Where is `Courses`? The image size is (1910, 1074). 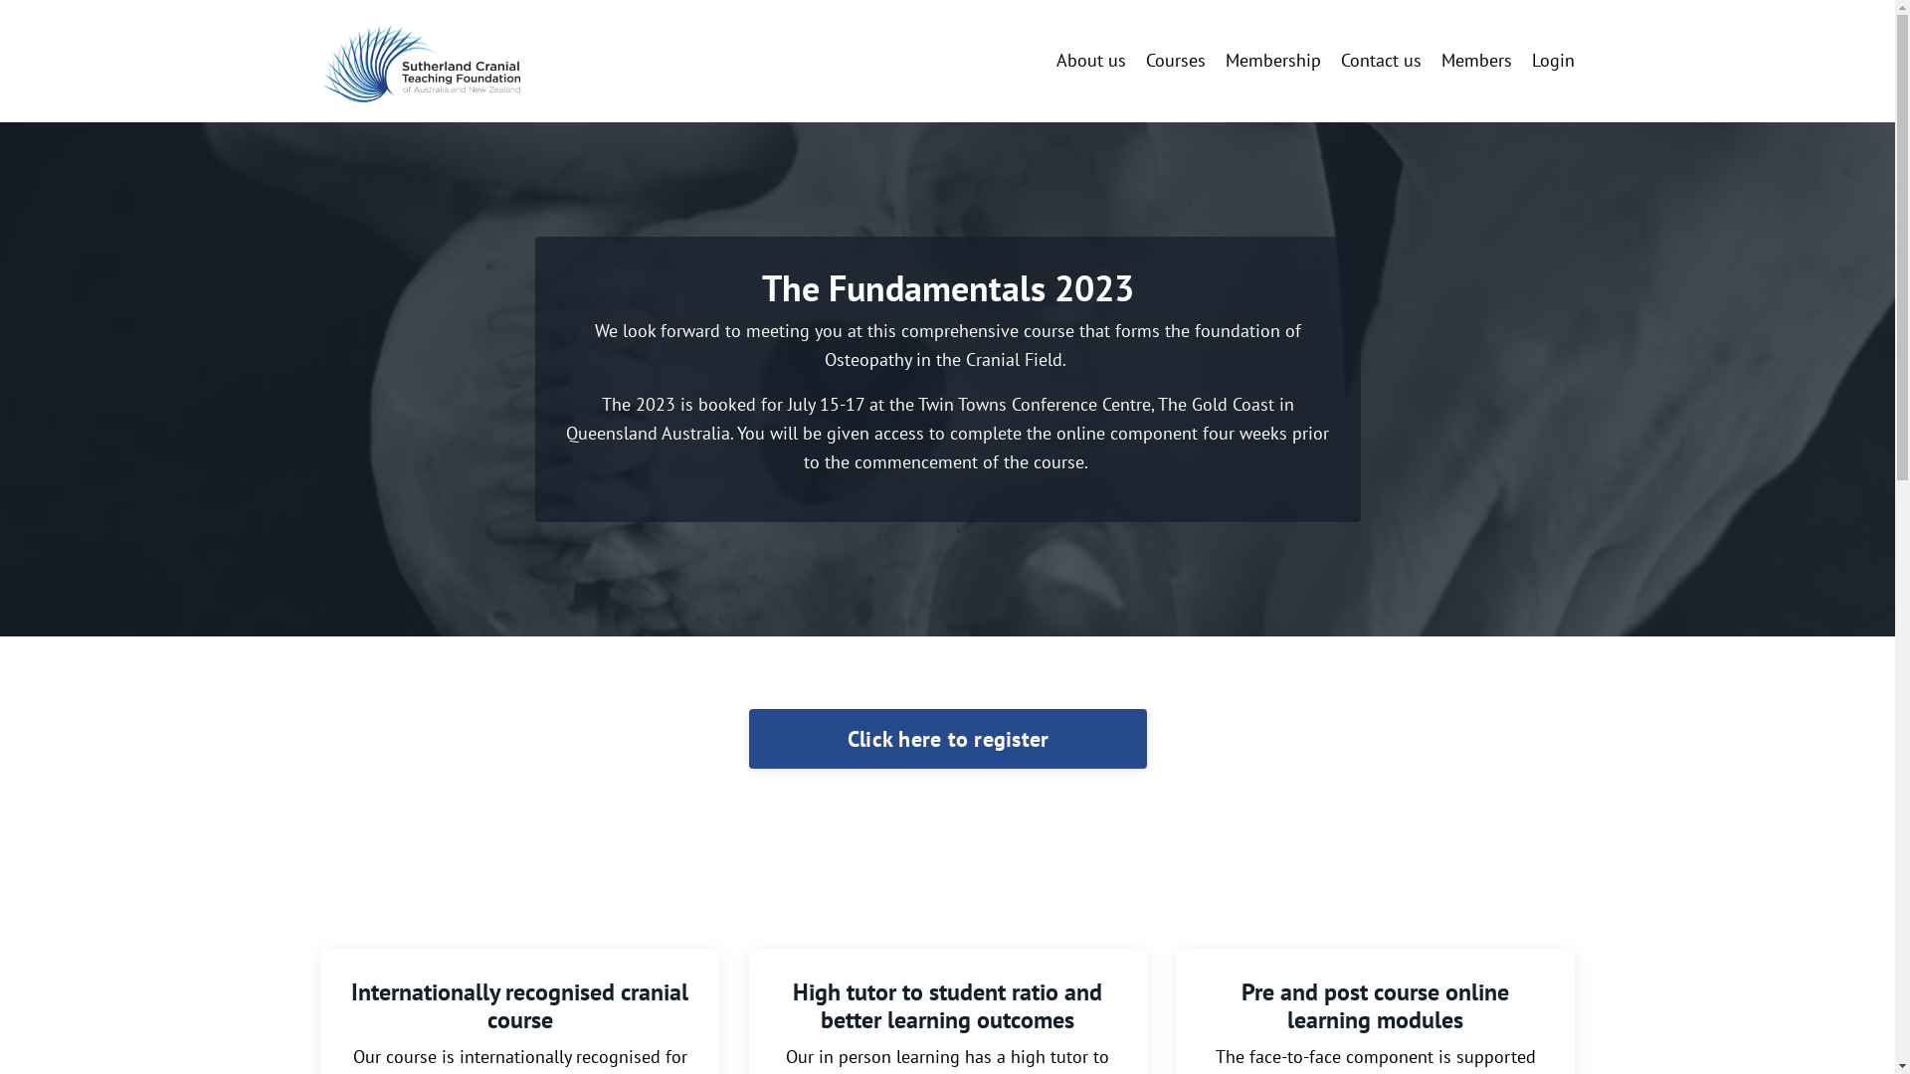 Courses is located at coordinates (1176, 62).